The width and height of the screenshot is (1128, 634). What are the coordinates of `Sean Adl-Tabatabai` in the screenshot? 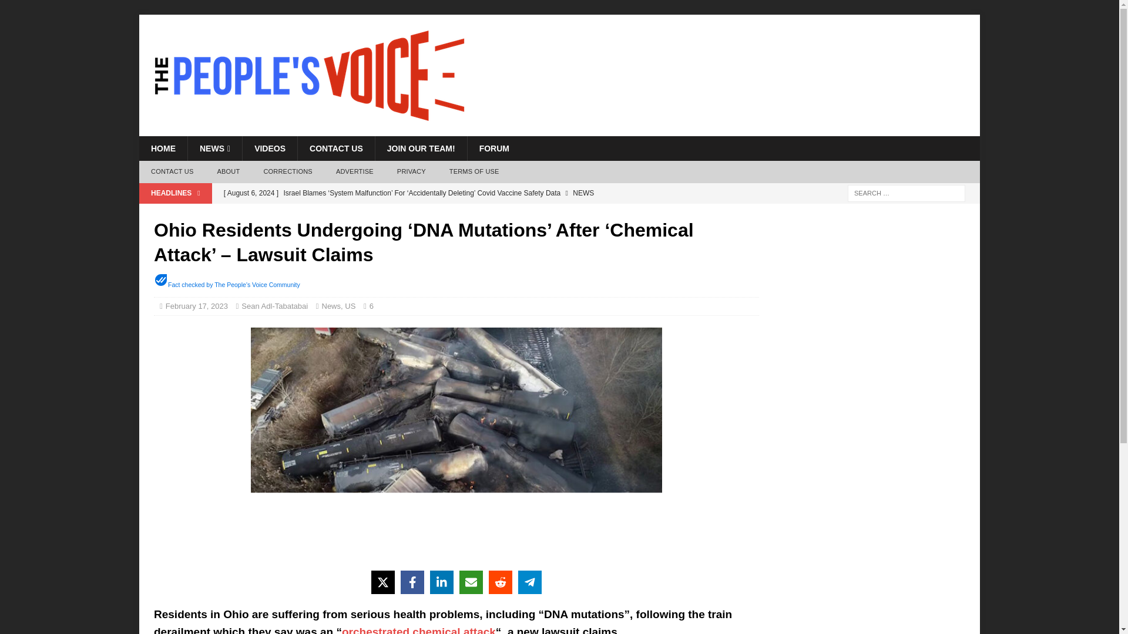 It's located at (274, 306).